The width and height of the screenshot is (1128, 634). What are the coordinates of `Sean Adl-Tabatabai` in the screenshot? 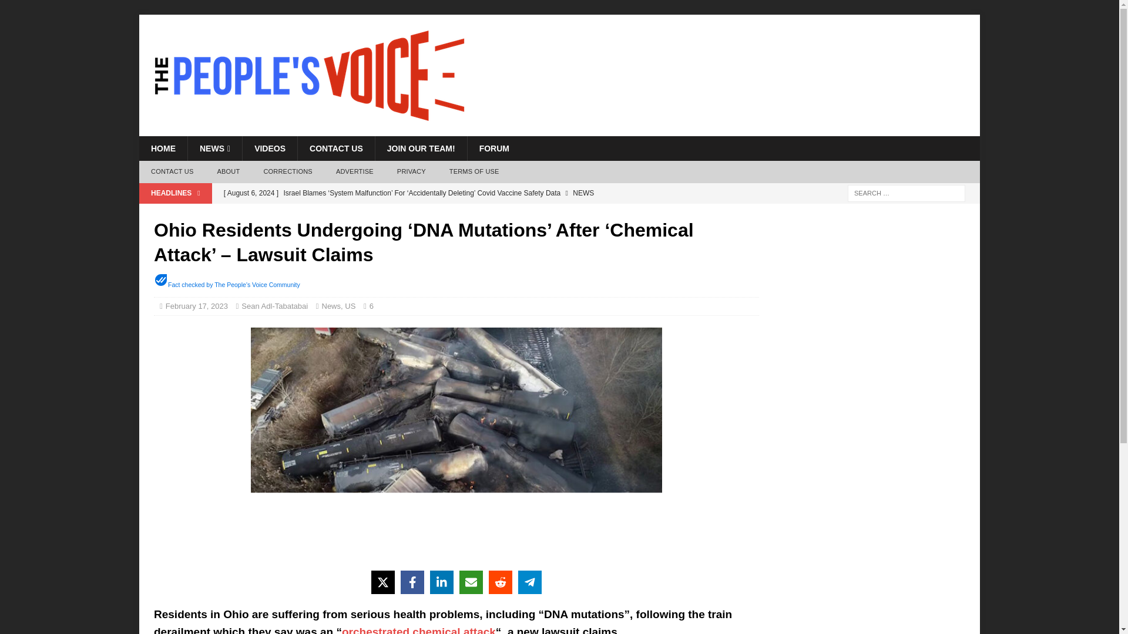 It's located at (274, 306).